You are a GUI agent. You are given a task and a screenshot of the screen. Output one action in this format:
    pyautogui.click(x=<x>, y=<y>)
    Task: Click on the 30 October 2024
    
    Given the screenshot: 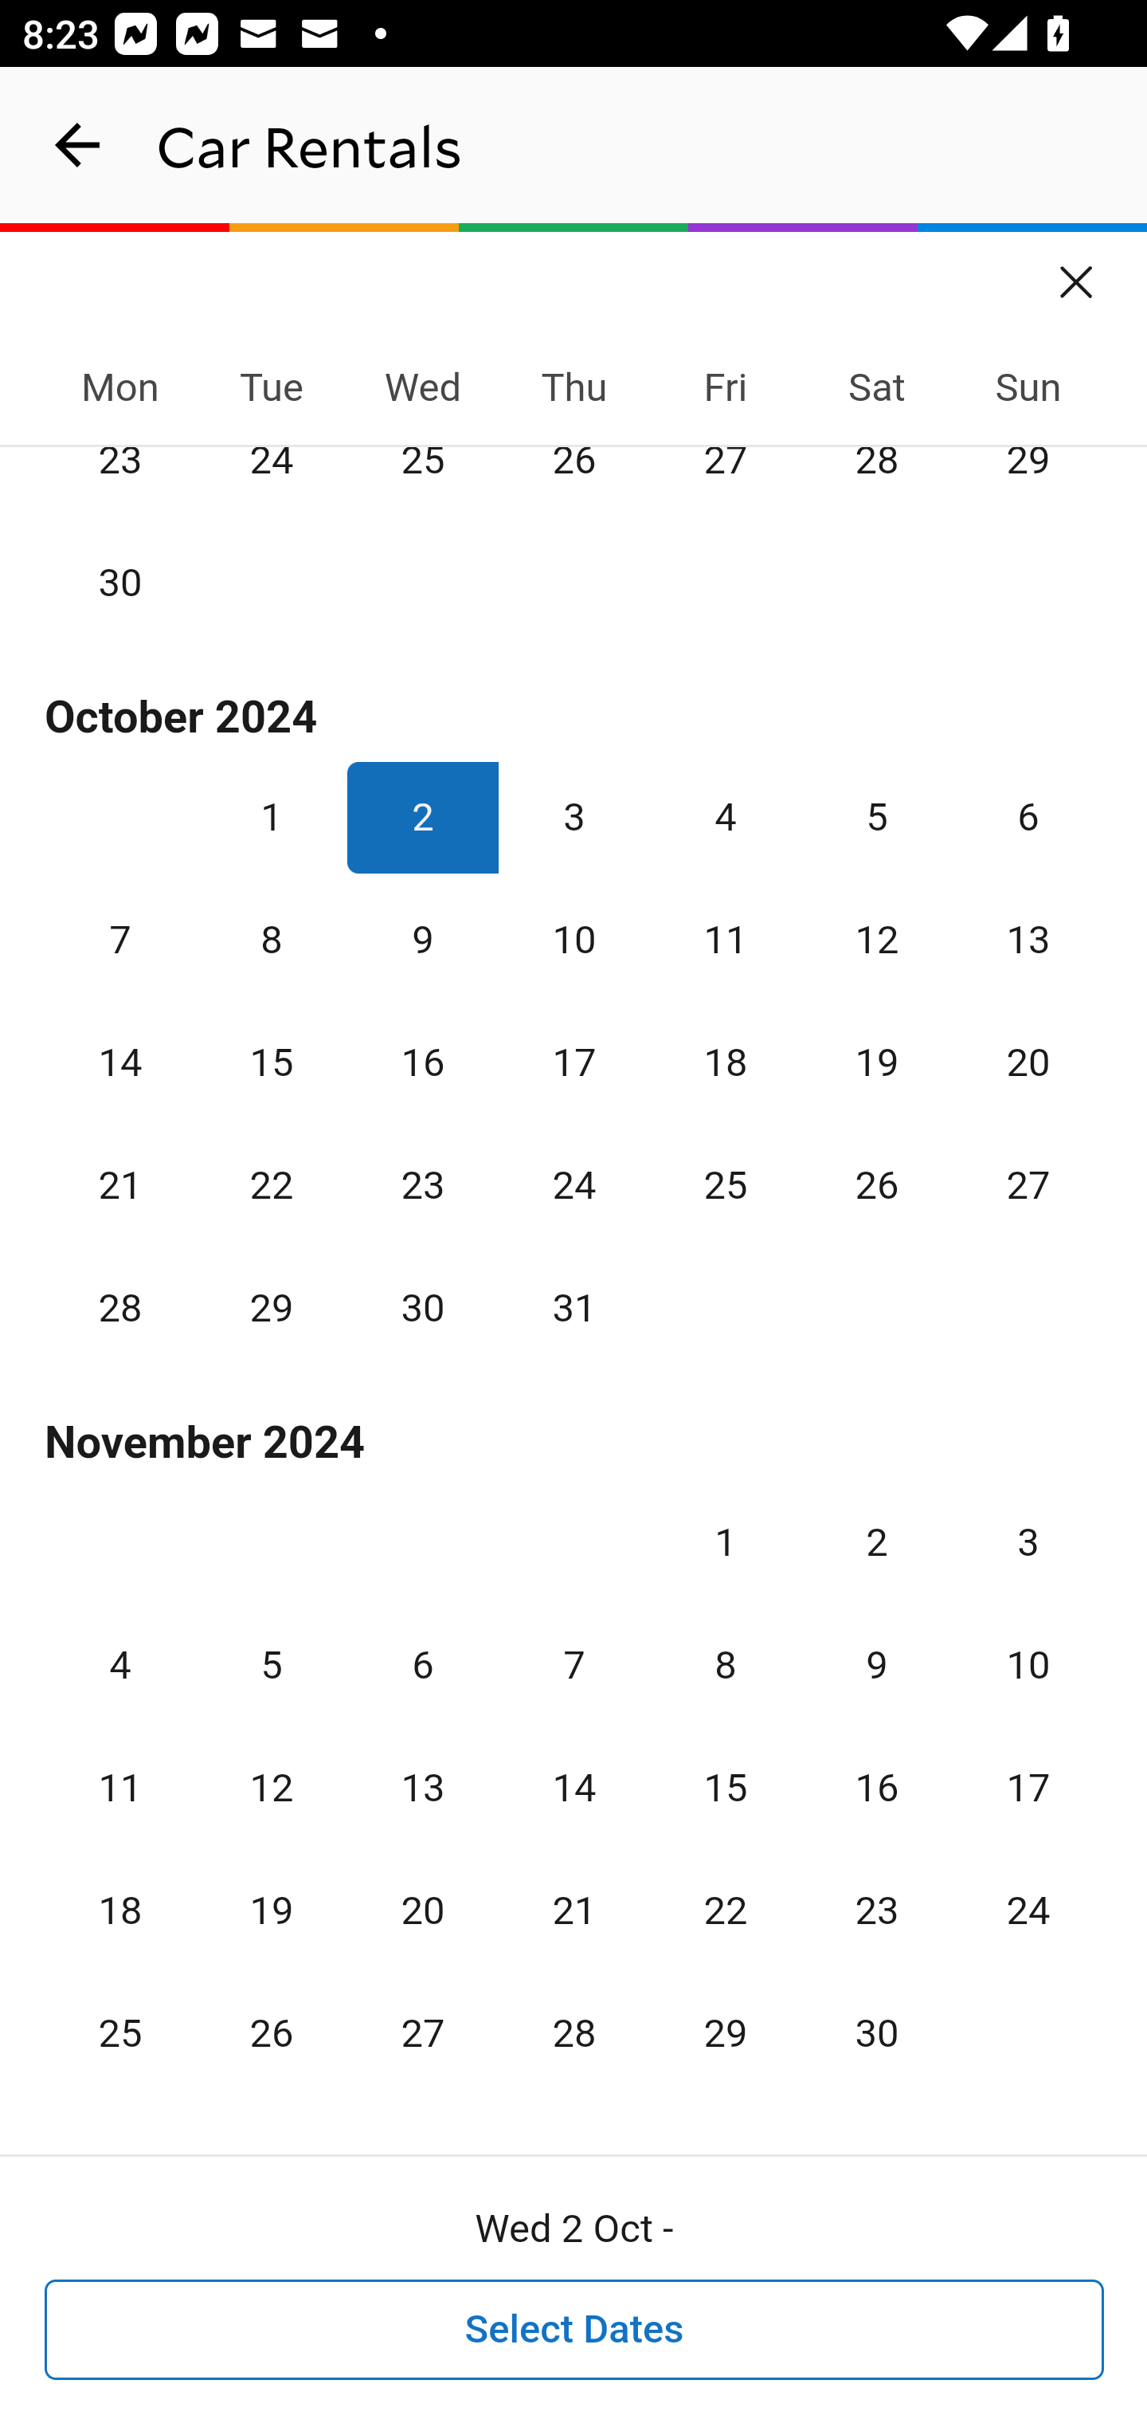 What is the action you would take?
    pyautogui.click(x=422, y=1308)
    